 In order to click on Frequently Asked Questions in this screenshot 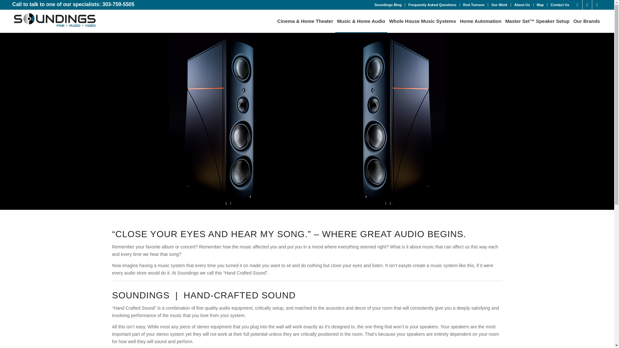, I will do `click(433, 5)`.